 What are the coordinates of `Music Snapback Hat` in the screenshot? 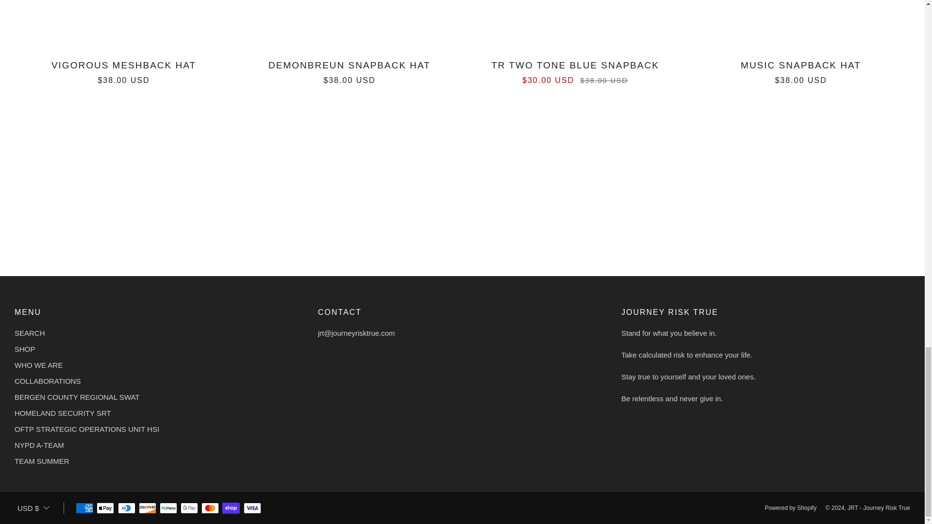 It's located at (801, 70).